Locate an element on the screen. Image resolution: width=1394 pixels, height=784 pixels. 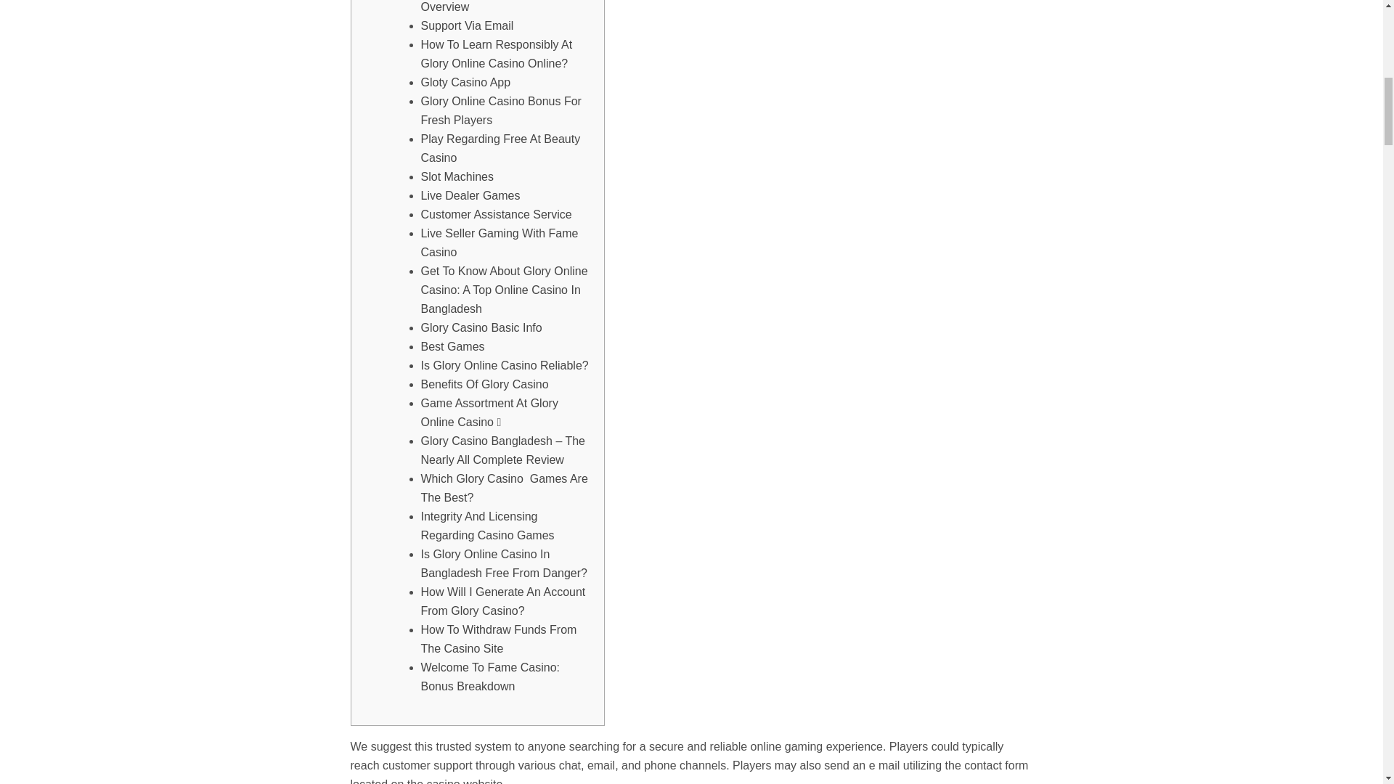
How To Learn Responsibly At Glory Online Casino Online? is located at coordinates (497, 54).